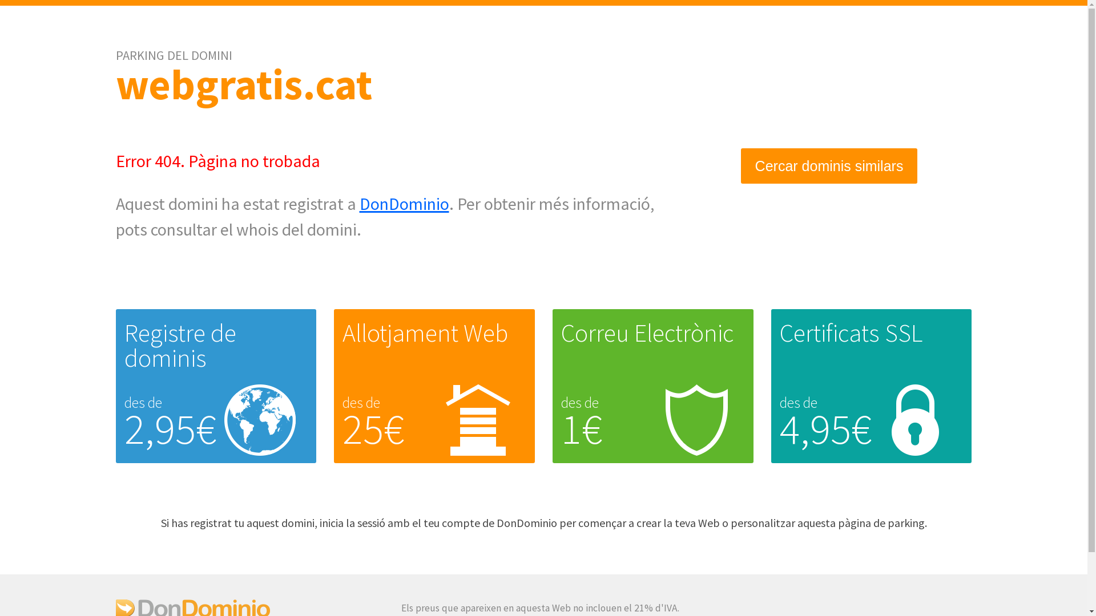 This screenshot has width=1096, height=616. I want to click on Allotjament Web, so click(425, 333).